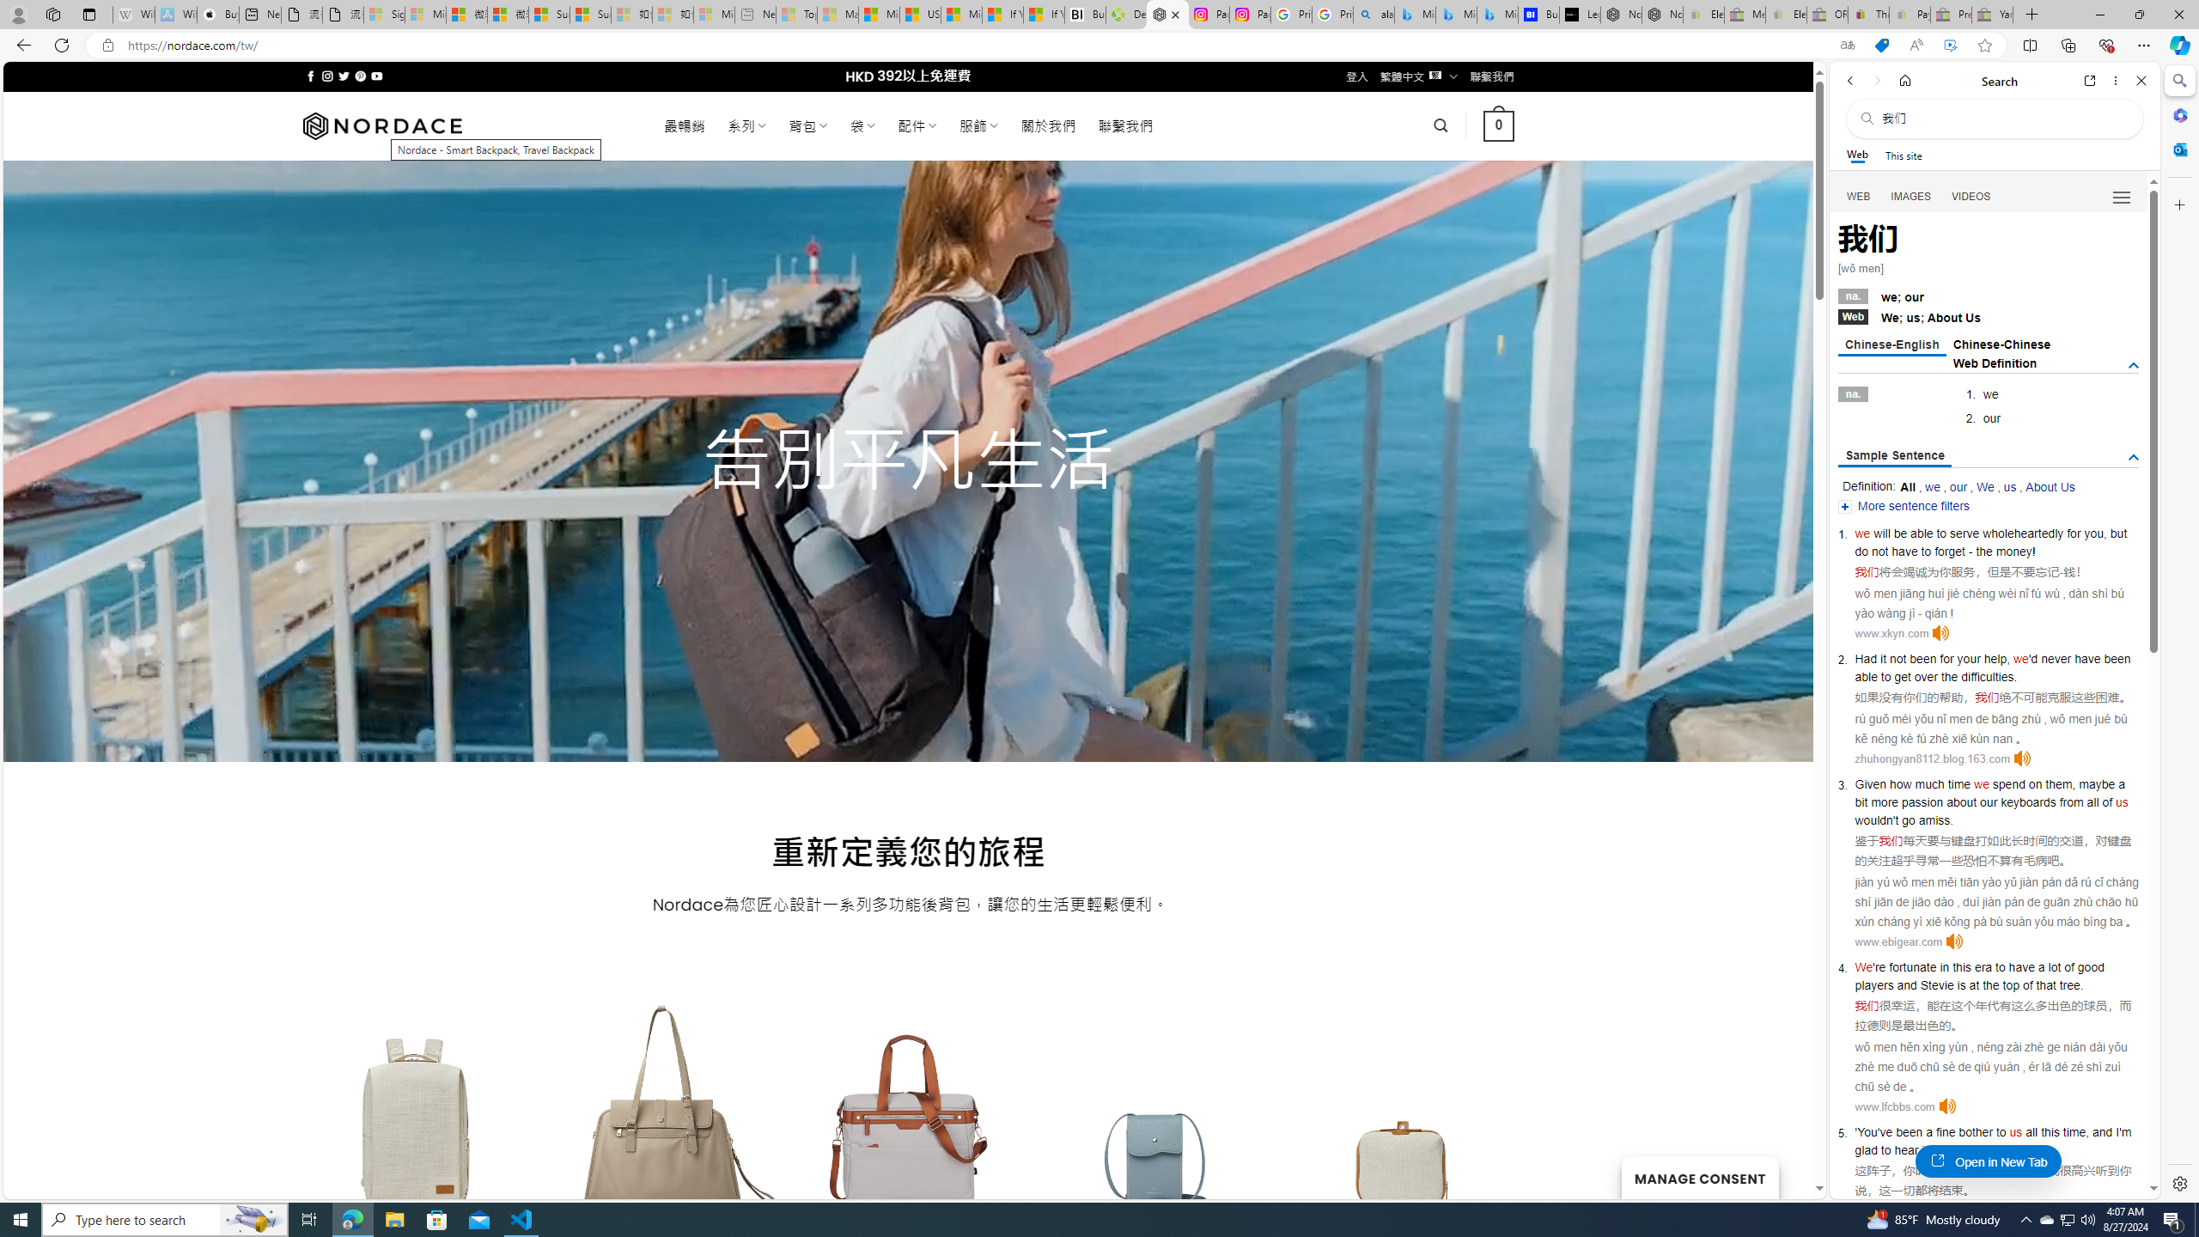  Describe the element at coordinates (1699, 1177) in the screenshot. I see `MANAGE CONSENT` at that location.